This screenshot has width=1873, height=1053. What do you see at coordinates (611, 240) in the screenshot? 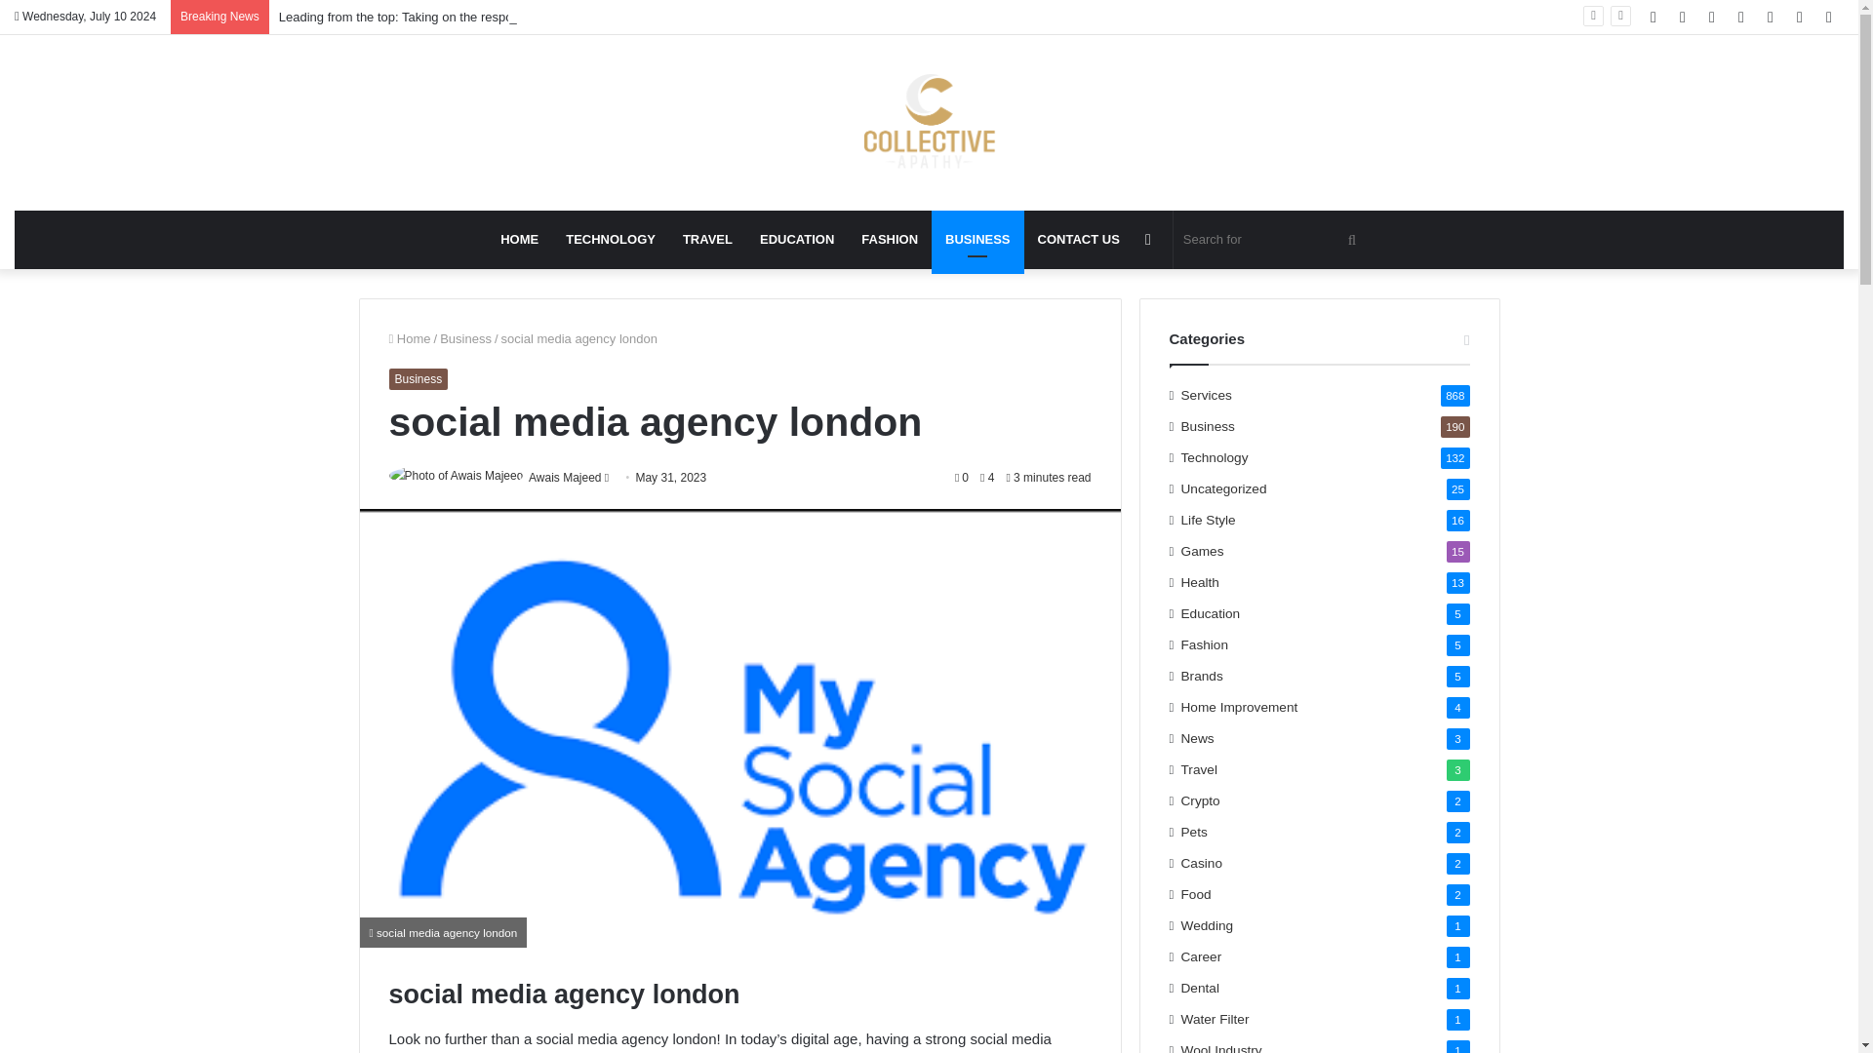
I see `TECHNOLOGY` at bounding box center [611, 240].